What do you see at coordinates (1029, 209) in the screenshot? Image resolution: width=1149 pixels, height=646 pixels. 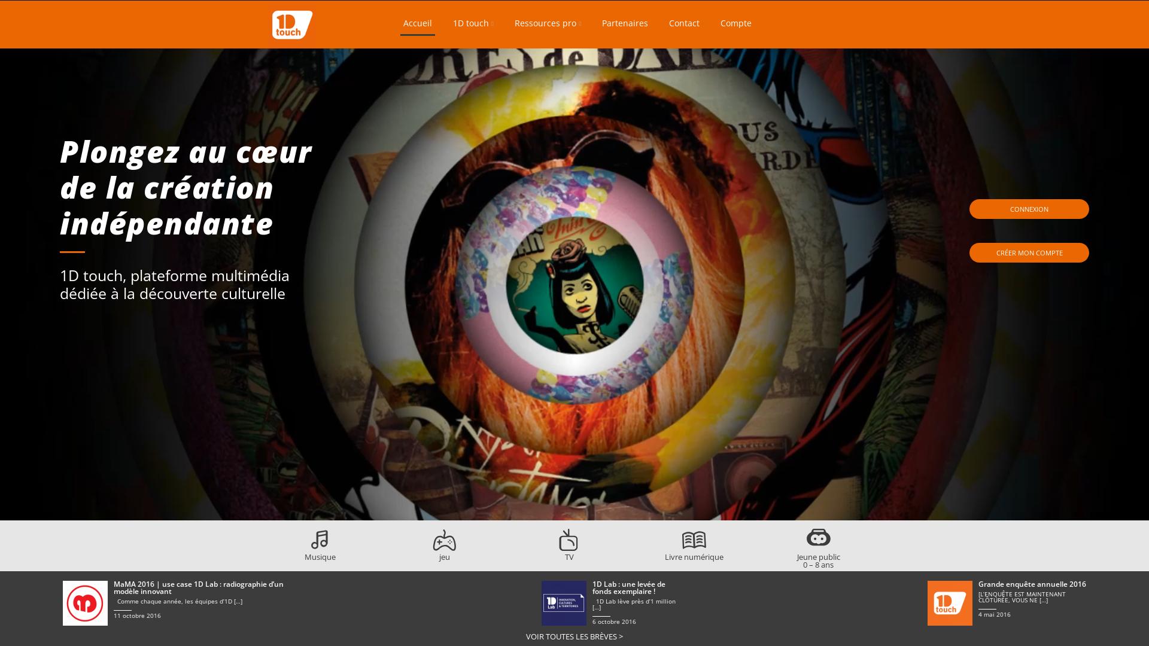 I see `CONNEXION` at bounding box center [1029, 209].